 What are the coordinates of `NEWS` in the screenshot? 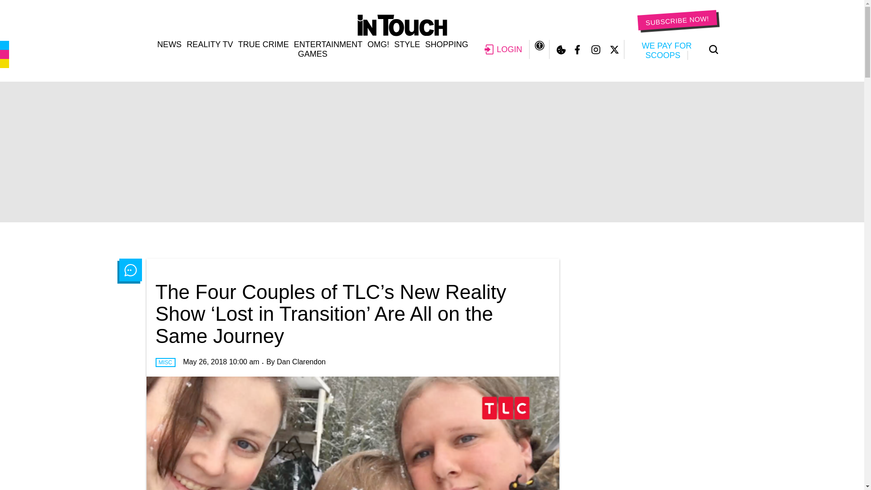 It's located at (169, 44).